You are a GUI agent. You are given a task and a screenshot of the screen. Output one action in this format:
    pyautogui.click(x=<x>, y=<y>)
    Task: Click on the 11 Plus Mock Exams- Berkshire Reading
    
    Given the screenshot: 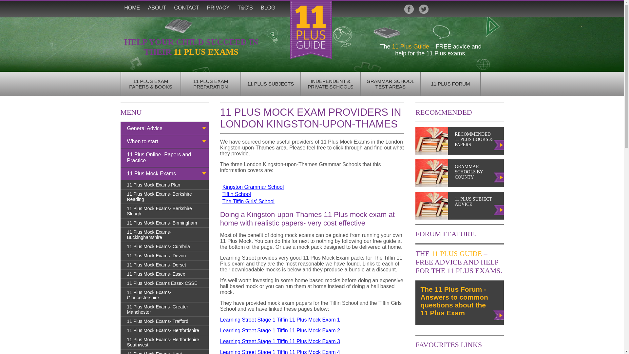 What is the action you would take?
    pyautogui.click(x=164, y=197)
    